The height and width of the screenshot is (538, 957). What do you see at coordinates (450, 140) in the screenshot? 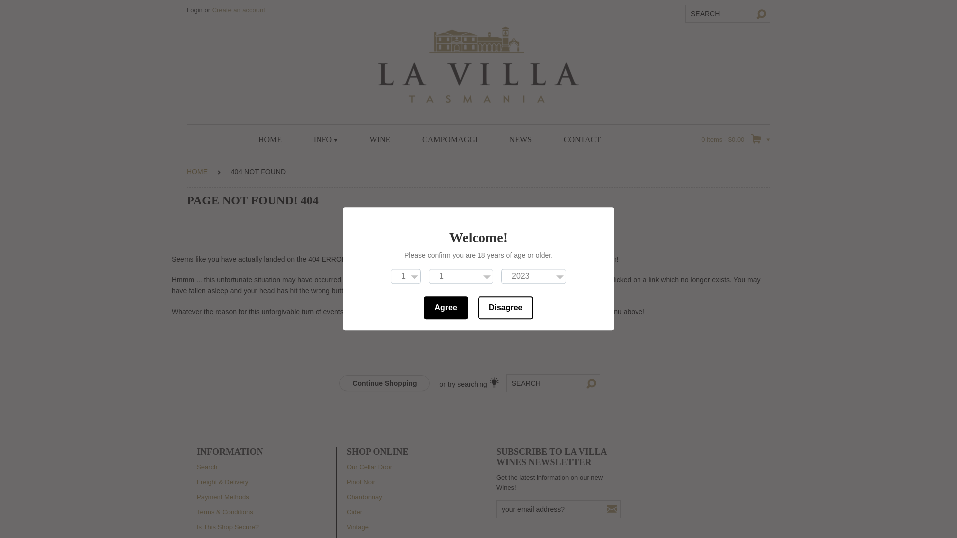
I see `CAMPOMAGGI` at bounding box center [450, 140].